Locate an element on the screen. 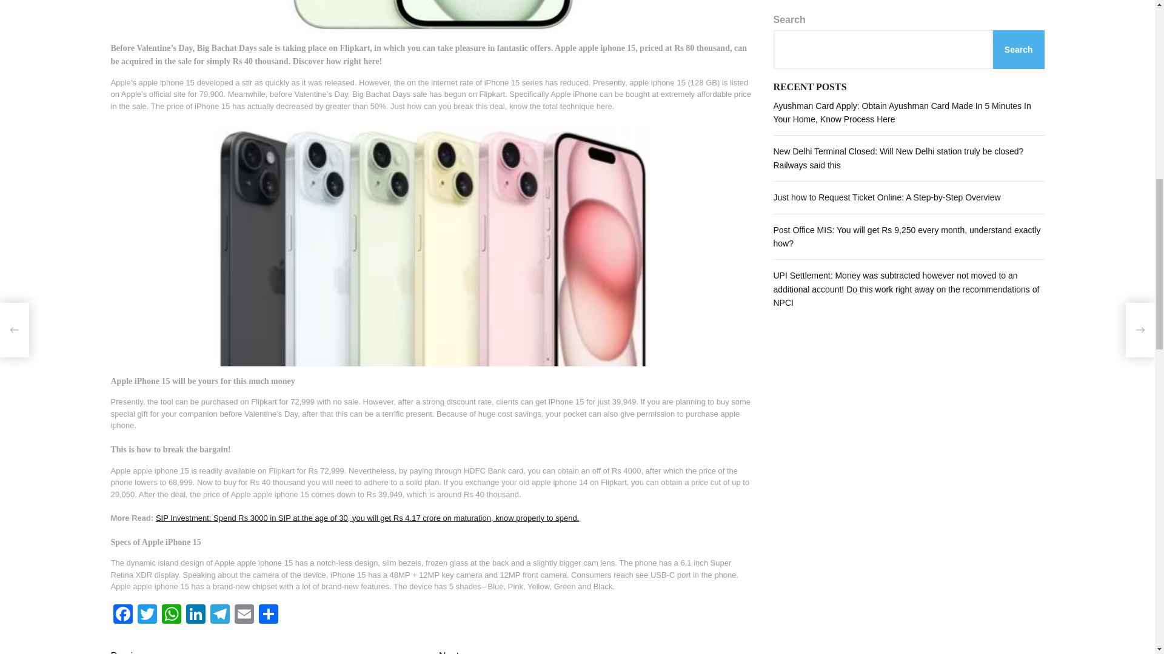 The image size is (1164, 654). Facebook is located at coordinates (122, 615).